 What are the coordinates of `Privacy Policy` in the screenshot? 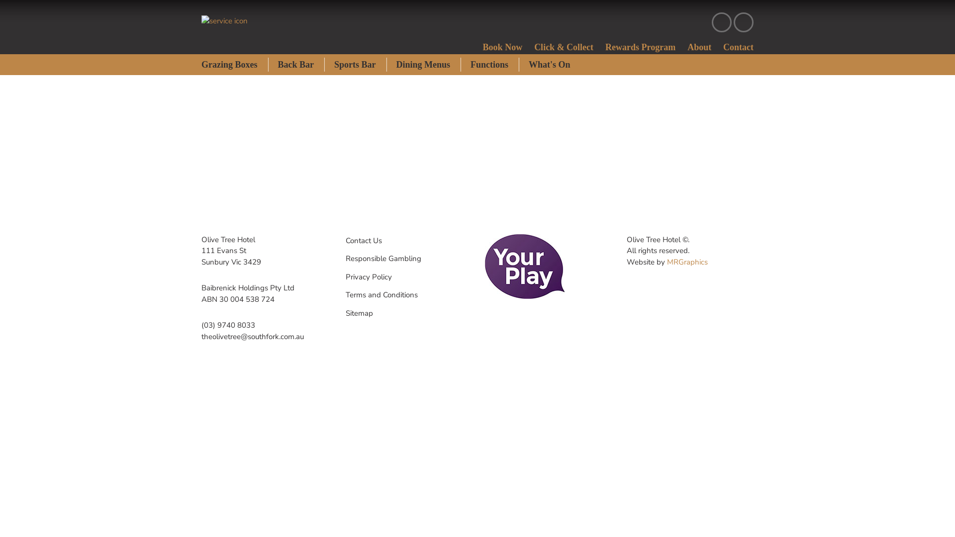 It's located at (369, 277).